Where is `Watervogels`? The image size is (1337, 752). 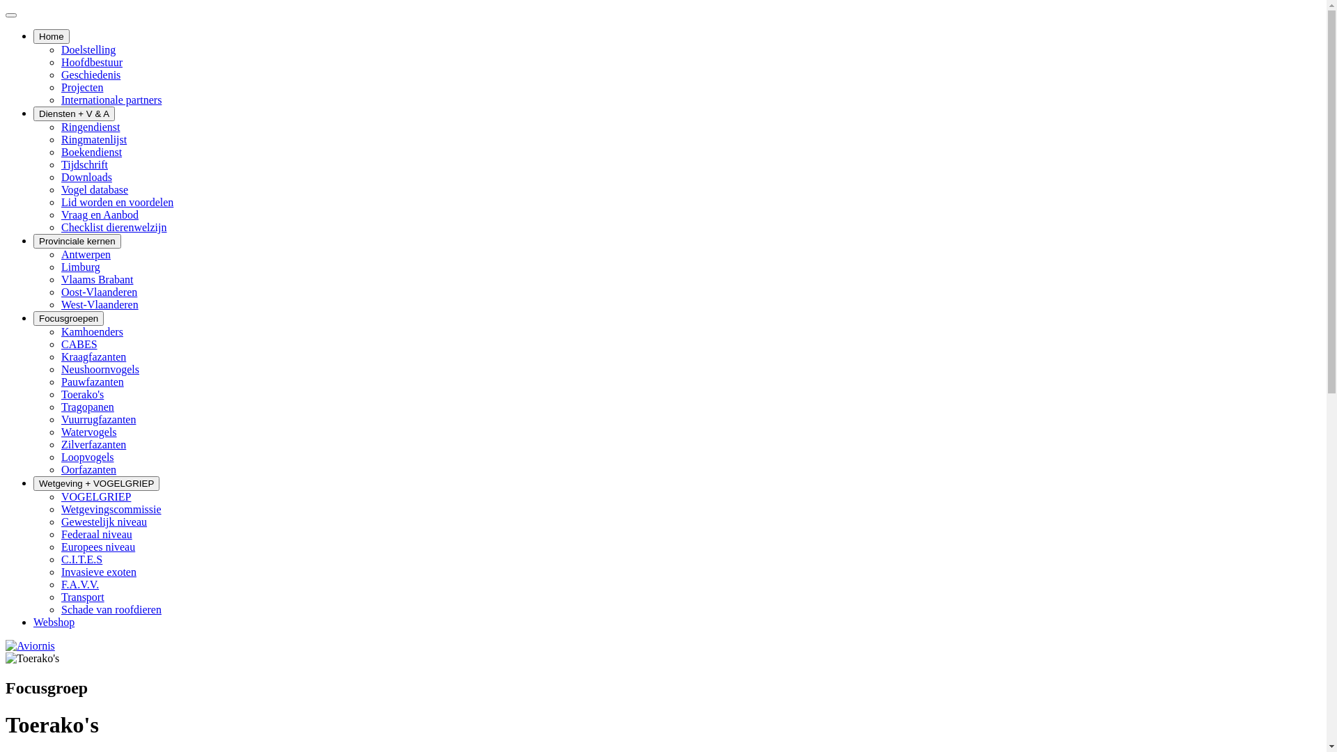
Watervogels is located at coordinates (89, 432).